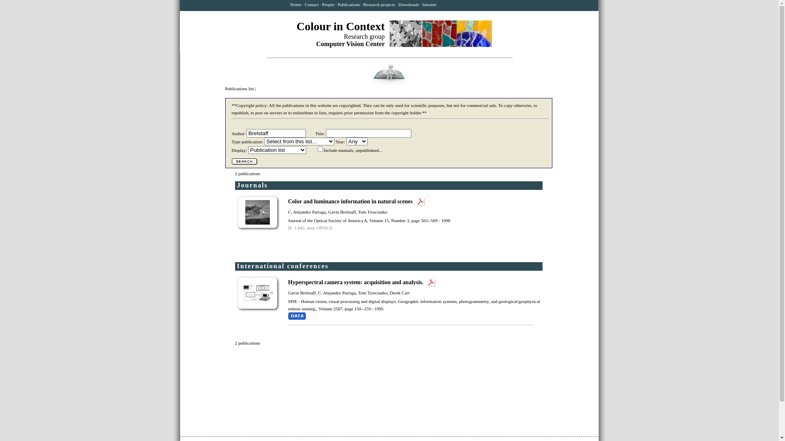 This screenshot has width=785, height=441. I want to click on People, so click(328, 4).